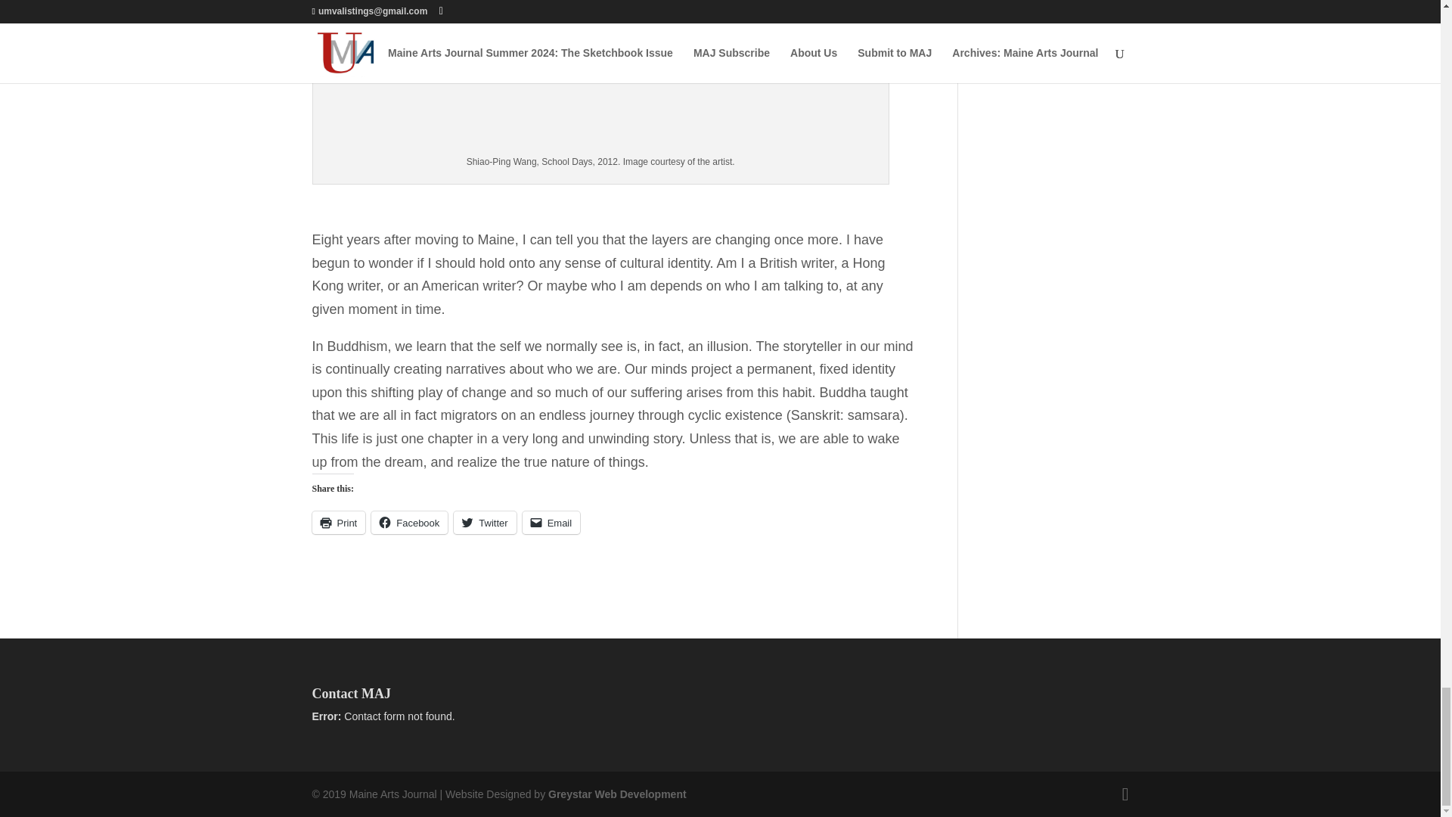 The width and height of the screenshot is (1452, 817). I want to click on Email, so click(552, 523).